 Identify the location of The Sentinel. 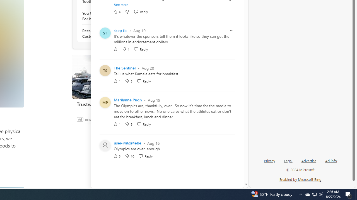
(125, 68).